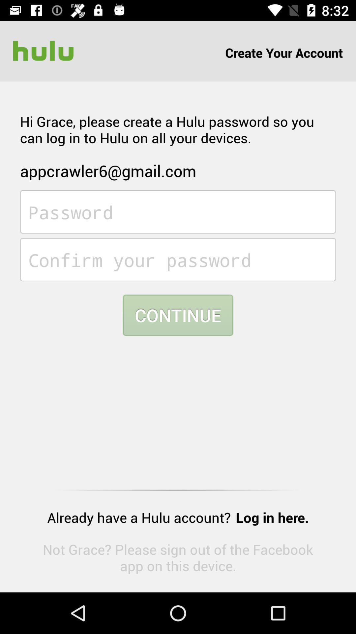 The height and width of the screenshot is (634, 356). What do you see at coordinates (178, 260) in the screenshot?
I see `confirm password again` at bounding box center [178, 260].